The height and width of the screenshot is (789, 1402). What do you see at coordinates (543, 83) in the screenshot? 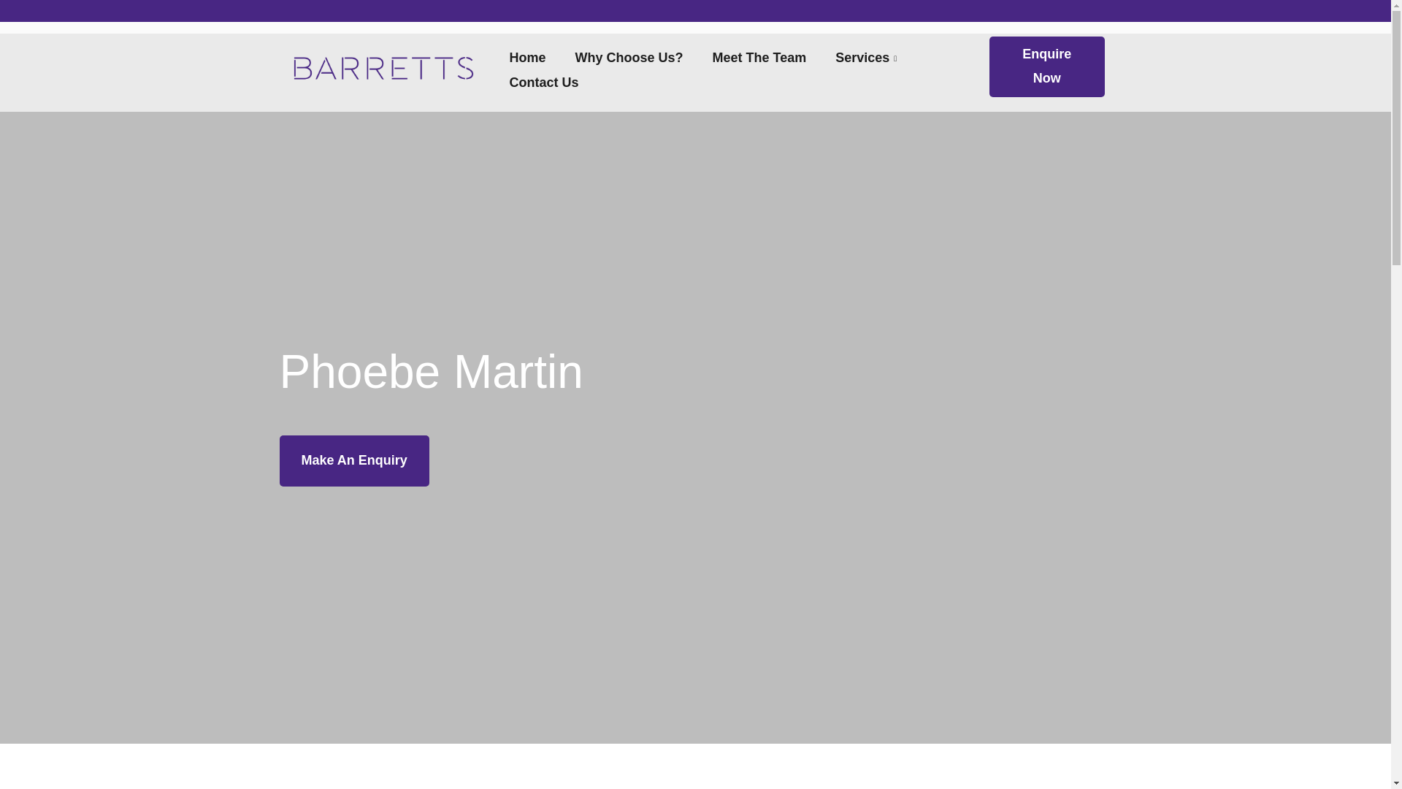
I see `Contact Us` at bounding box center [543, 83].